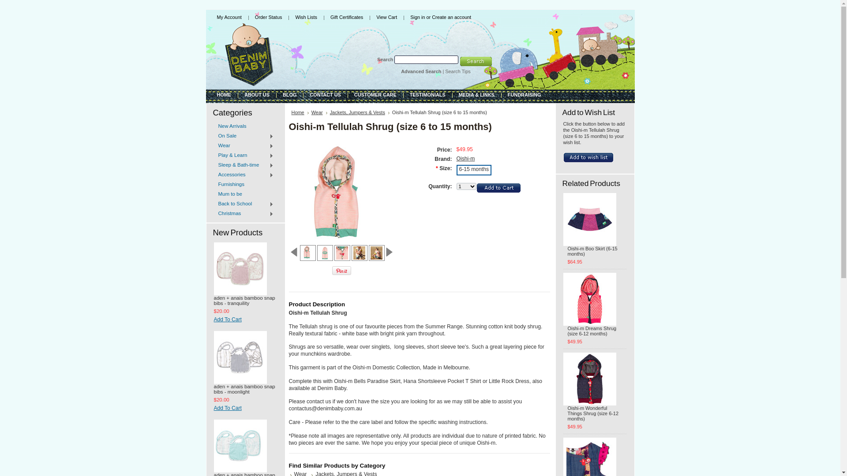  Describe the element at coordinates (359, 253) in the screenshot. I see `0` at that location.